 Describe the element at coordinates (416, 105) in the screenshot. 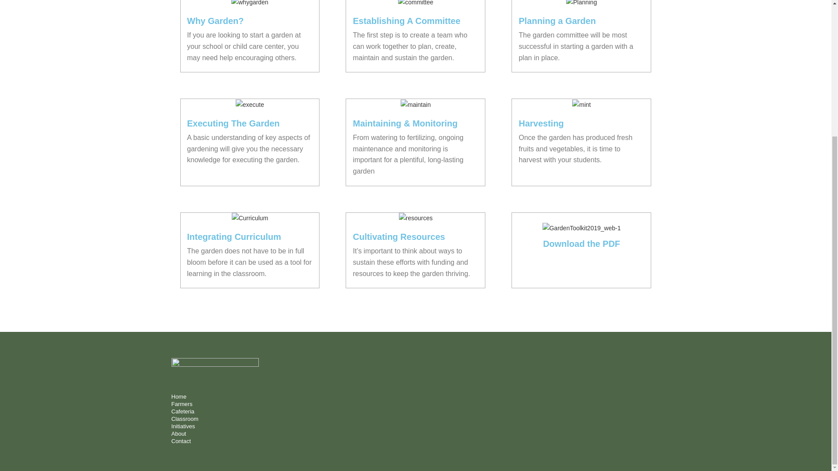

I see `maintain` at that location.